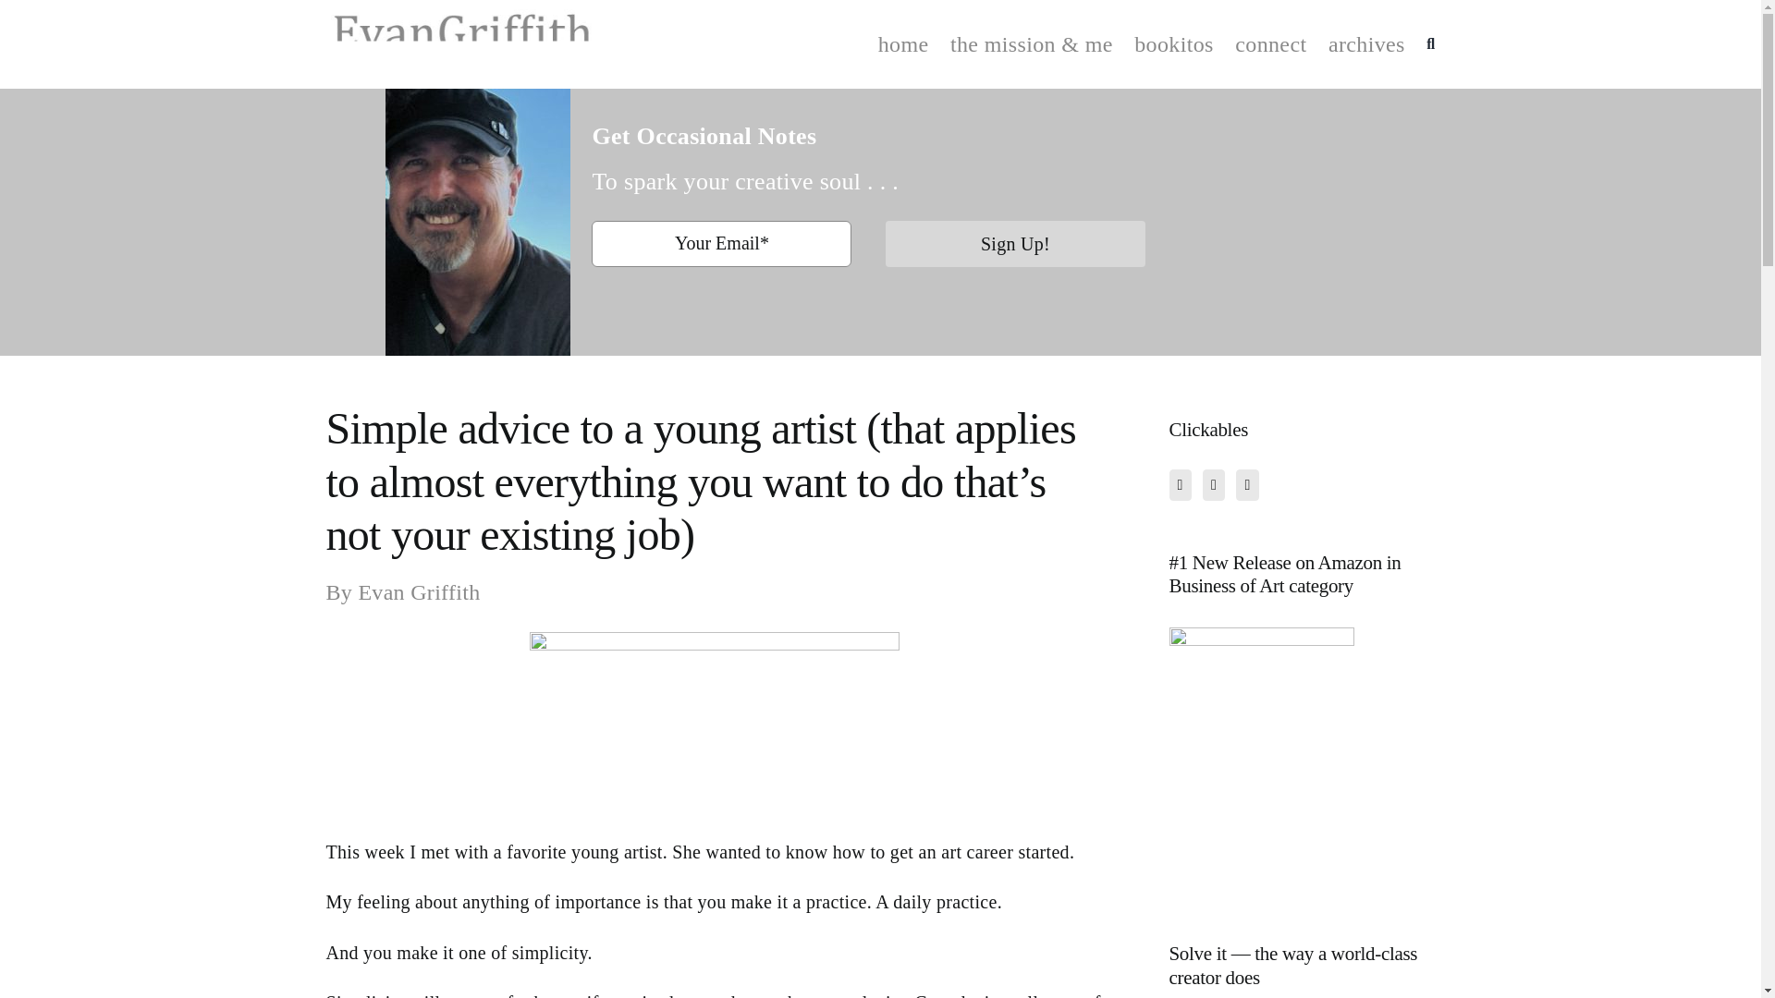 Image resolution: width=1775 pixels, height=998 pixels. I want to click on Posts by Evan Griffith, so click(418, 591).